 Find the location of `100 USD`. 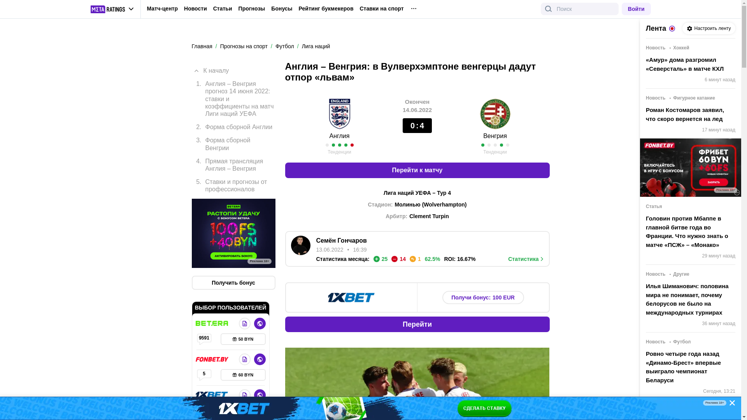

100 USD is located at coordinates (243, 411).